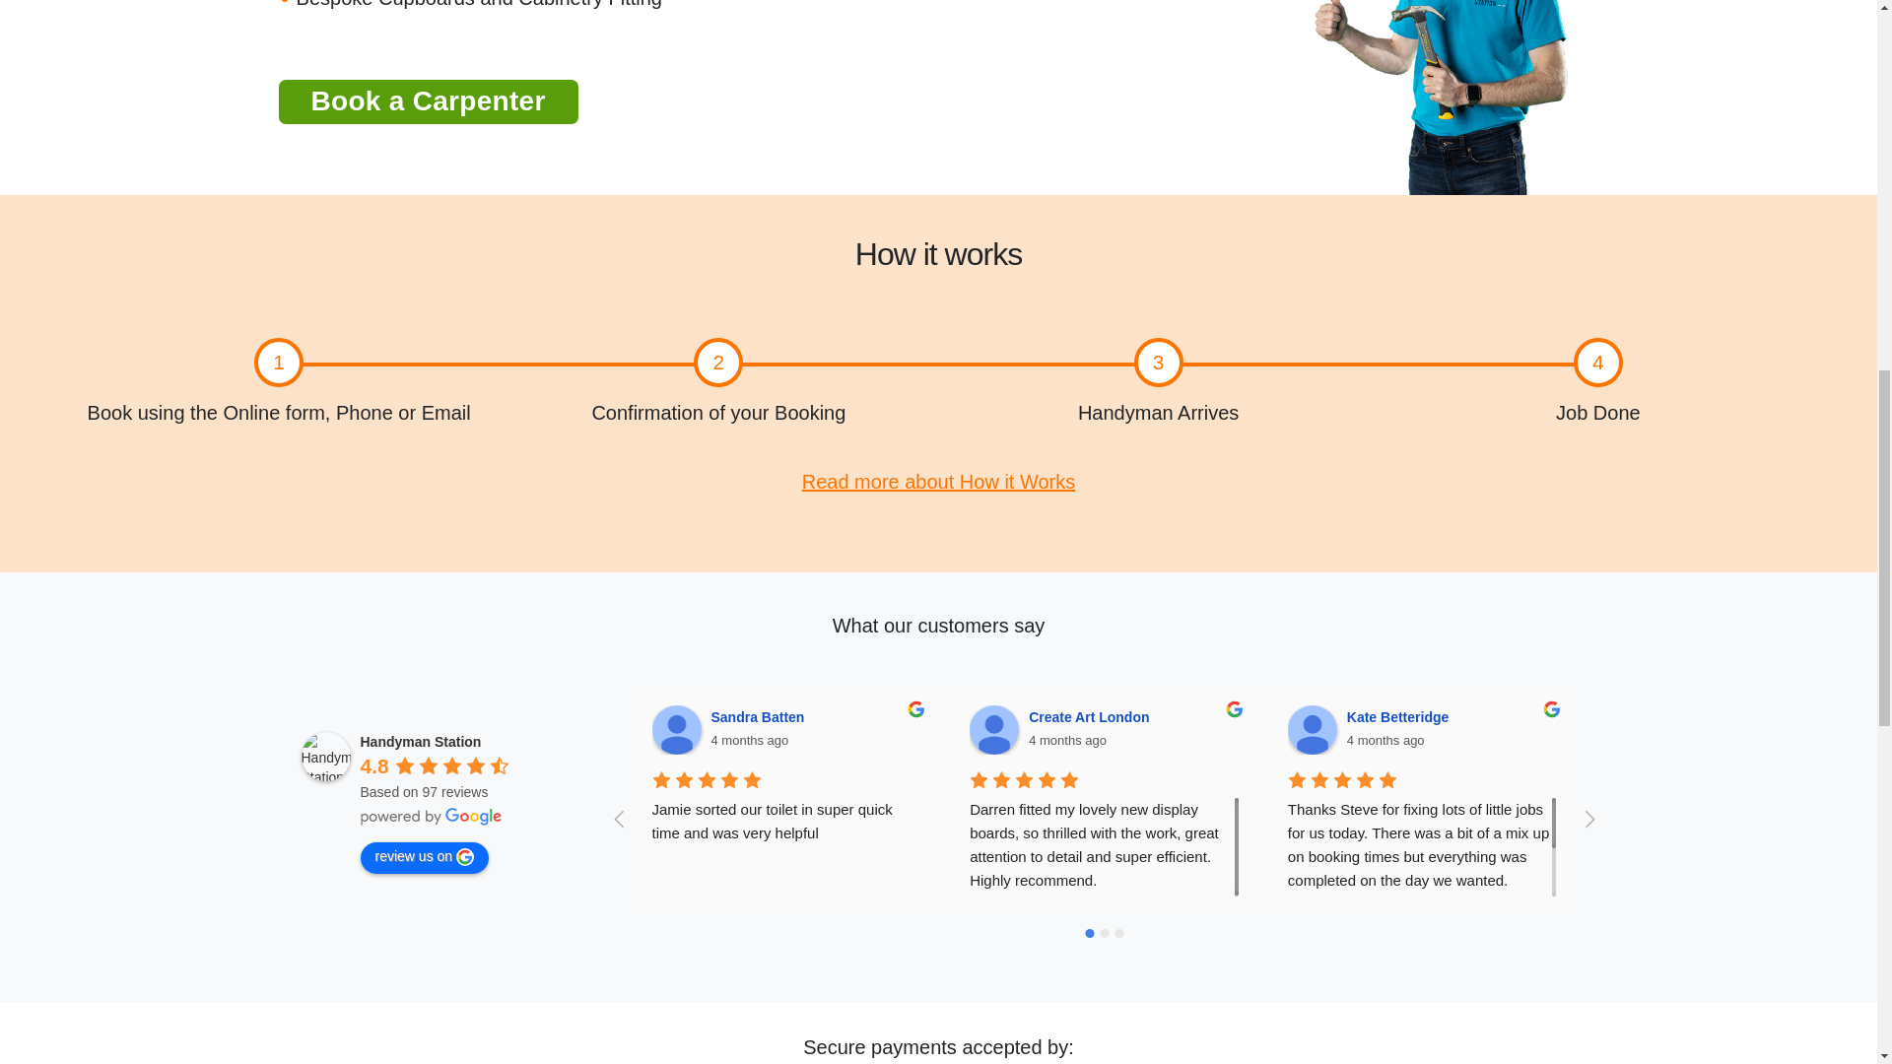 The image size is (1892, 1064). Describe the element at coordinates (432, 816) in the screenshot. I see `powered by Google` at that location.